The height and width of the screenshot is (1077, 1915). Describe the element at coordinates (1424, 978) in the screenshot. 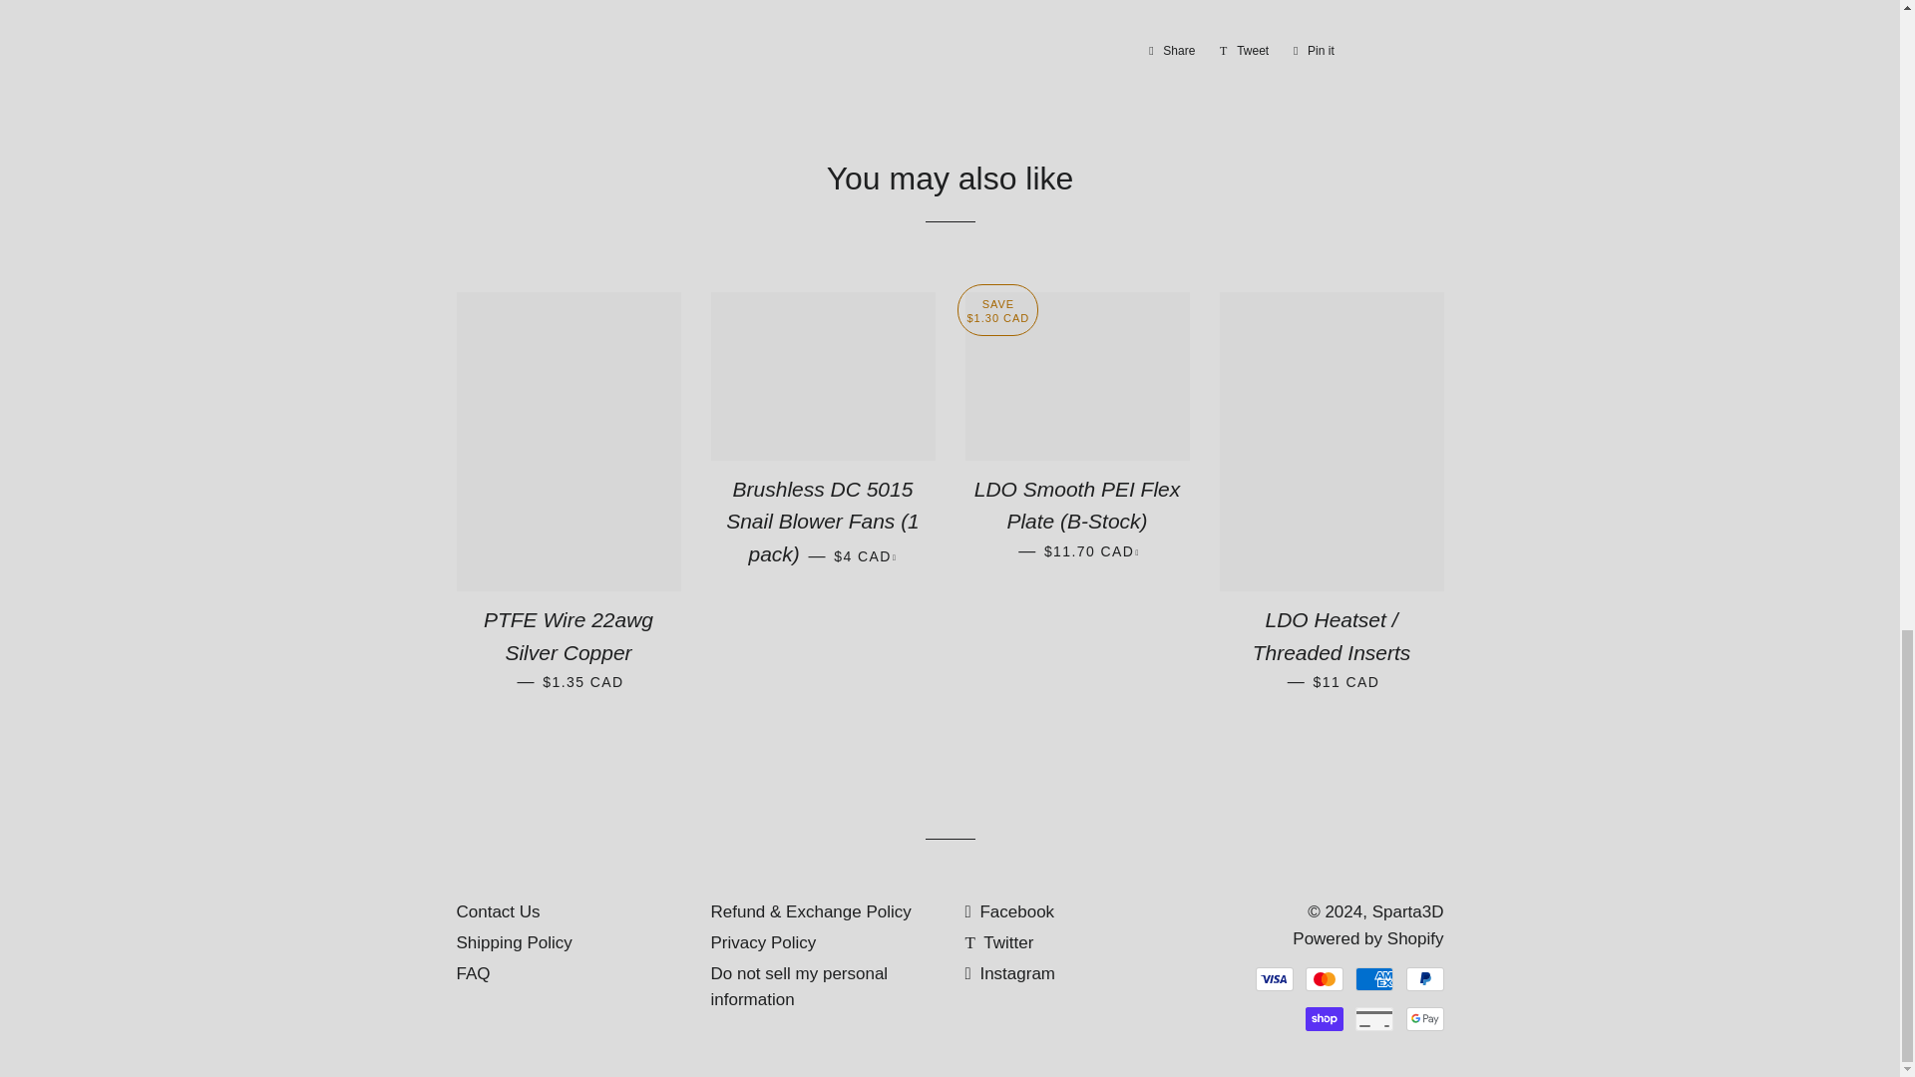

I see `PayPal` at that location.